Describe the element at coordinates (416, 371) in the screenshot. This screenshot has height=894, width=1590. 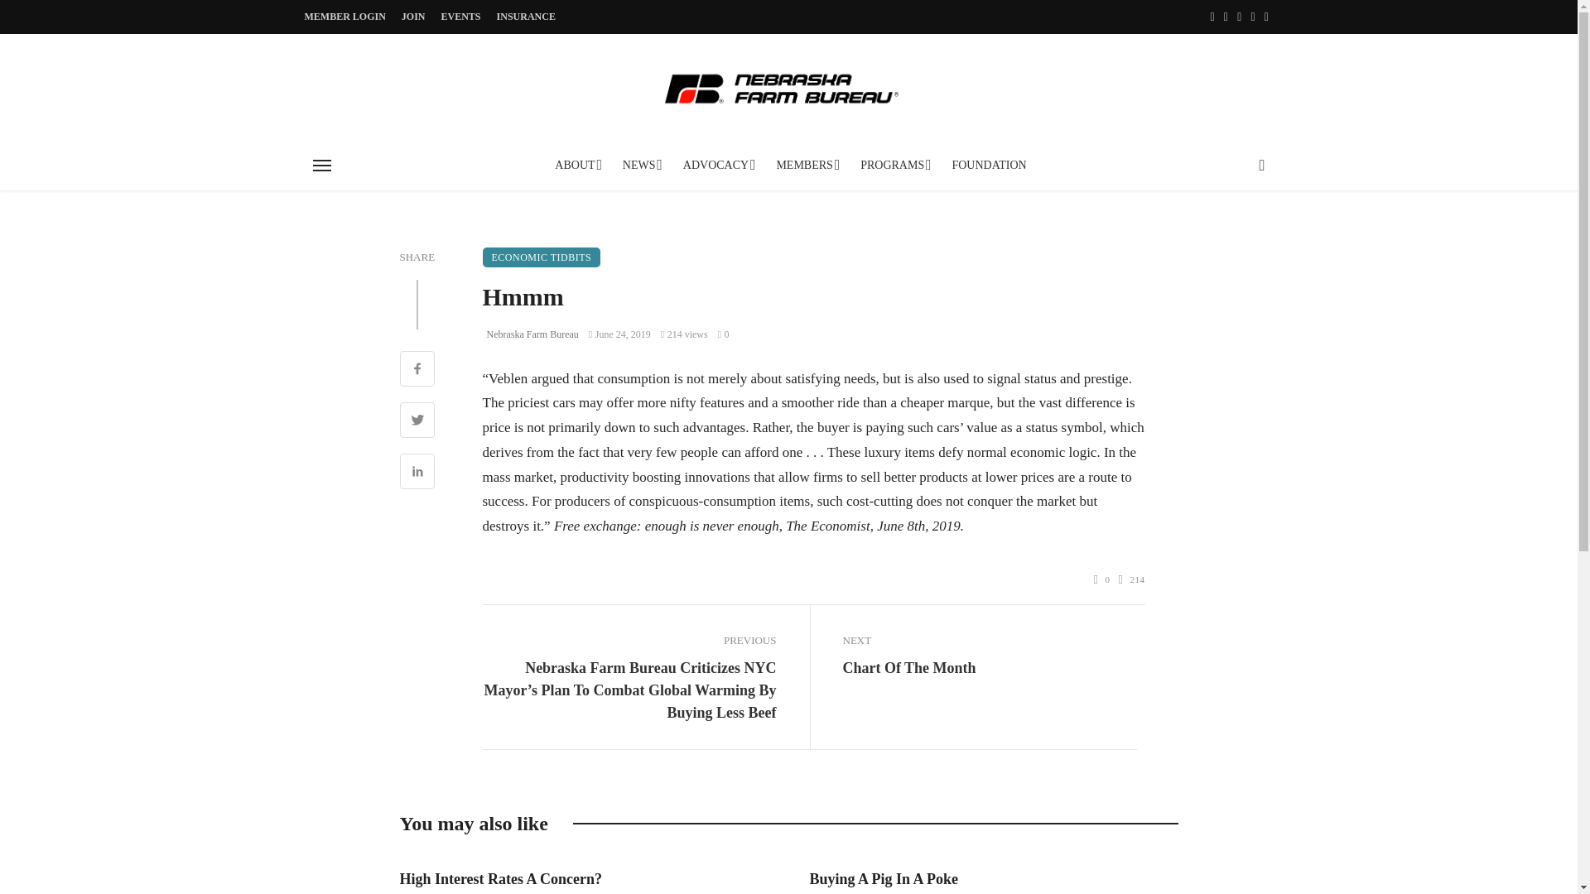
I see `Share on Facebook` at that location.